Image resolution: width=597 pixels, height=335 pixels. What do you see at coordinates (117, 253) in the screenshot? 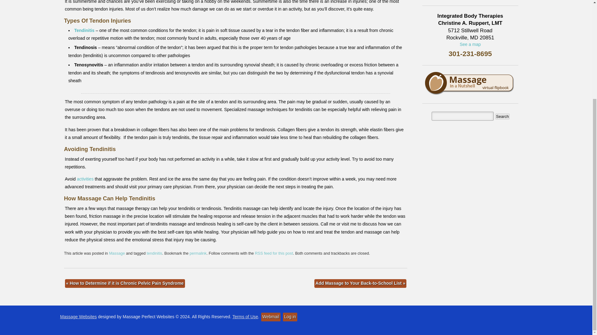
I see `Massage` at bounding box center [117, 253].